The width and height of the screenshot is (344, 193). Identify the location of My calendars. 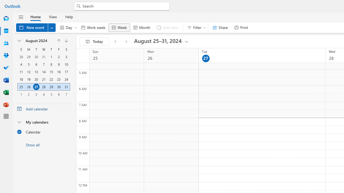
(44, 122).